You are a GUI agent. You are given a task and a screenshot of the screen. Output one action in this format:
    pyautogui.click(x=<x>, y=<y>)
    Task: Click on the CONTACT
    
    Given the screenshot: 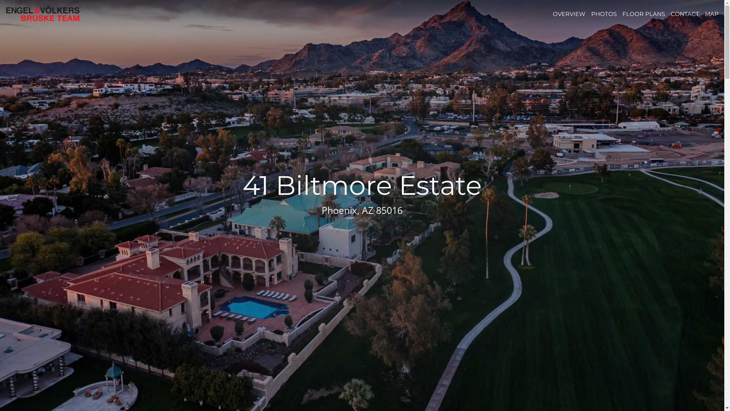 What is the action you would take?
    pyautogui.click(x=685, y=14)
    